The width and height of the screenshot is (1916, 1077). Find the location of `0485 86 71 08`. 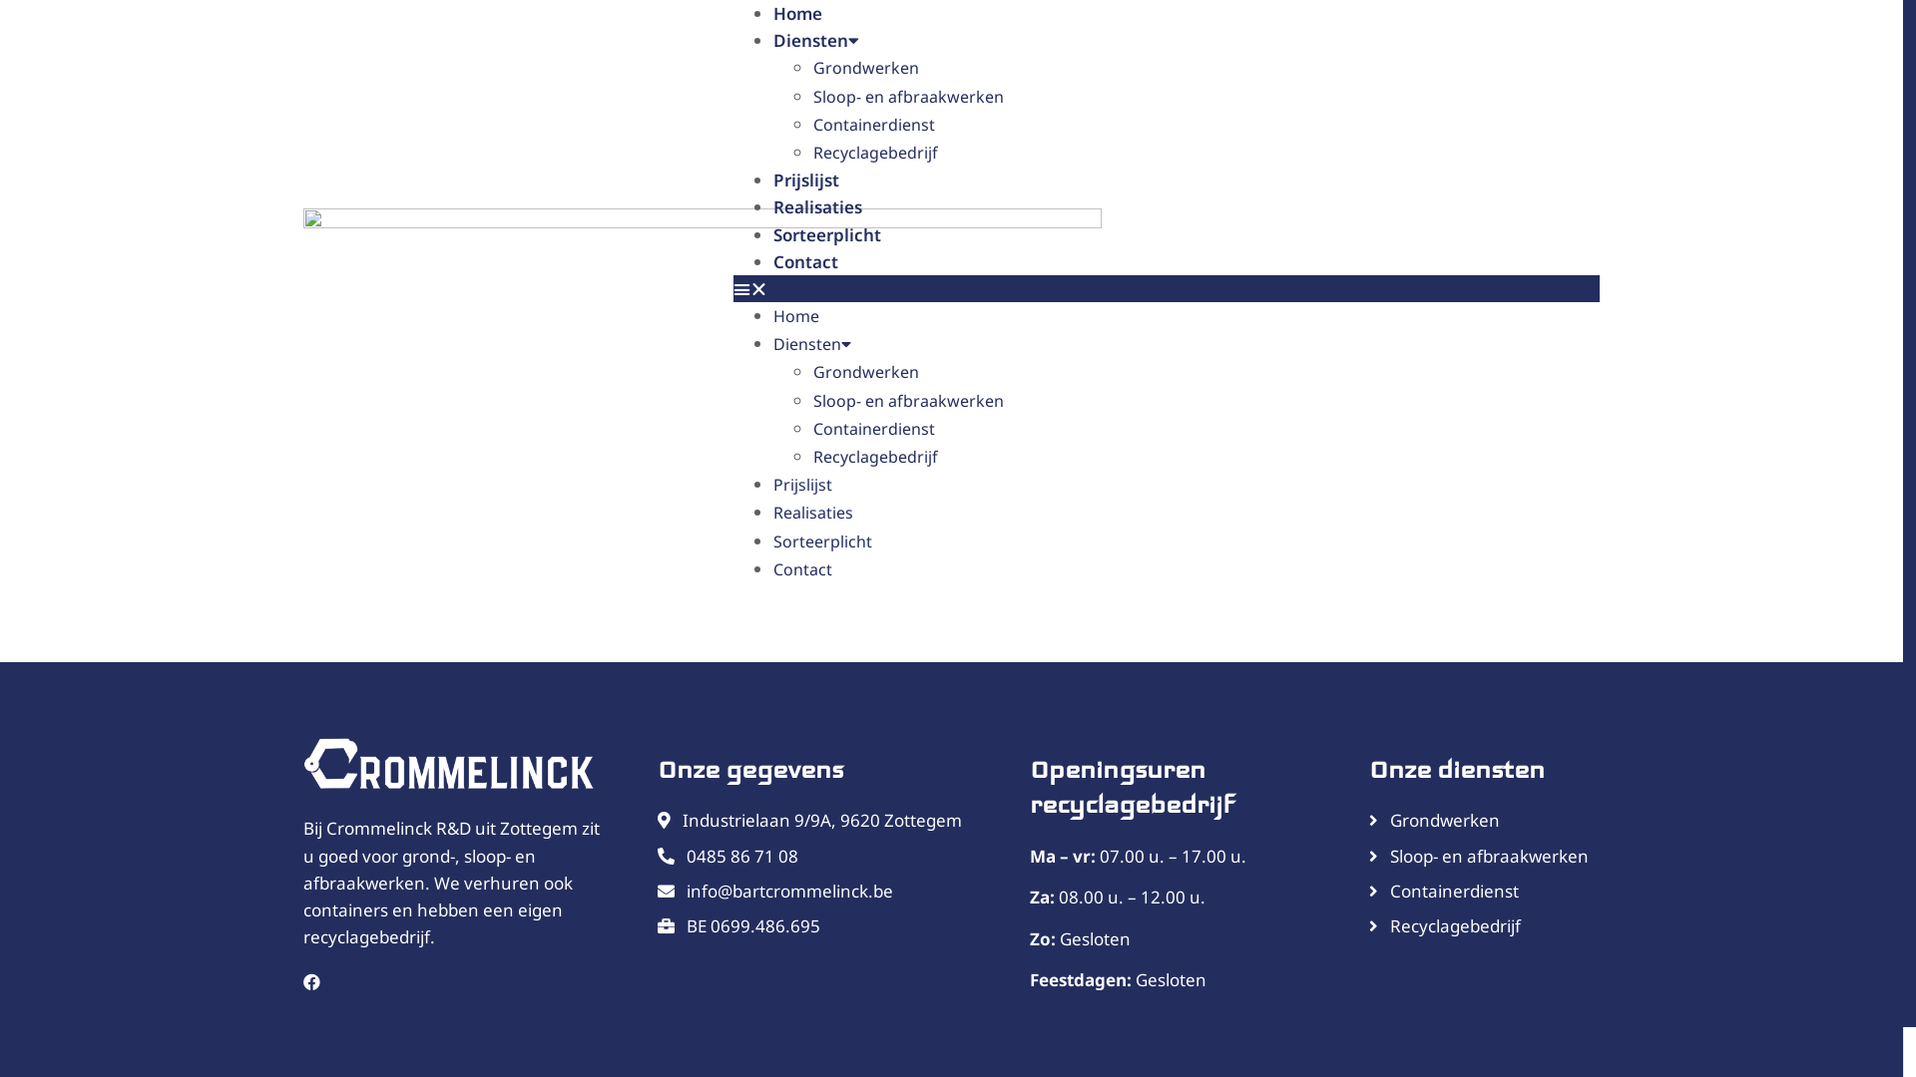

0485 86 71 08 is located at coordinates (728, 856).